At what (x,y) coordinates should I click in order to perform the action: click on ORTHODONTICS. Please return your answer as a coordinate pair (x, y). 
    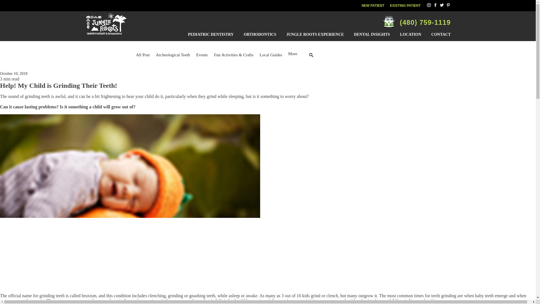
    Looking at the image, I should click on (260, 34).